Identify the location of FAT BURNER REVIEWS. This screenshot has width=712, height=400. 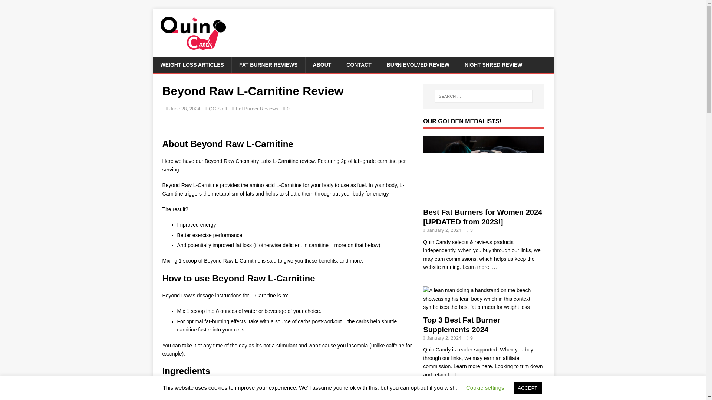
(268, 64).